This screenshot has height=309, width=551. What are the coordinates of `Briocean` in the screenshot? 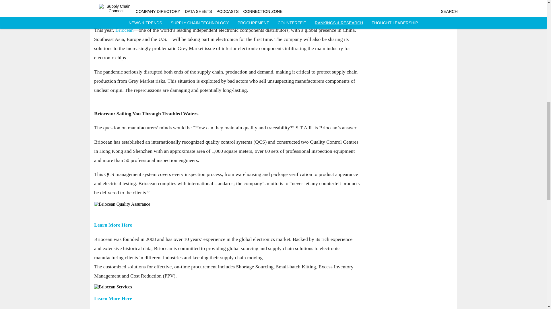 It's located at (125, 30).